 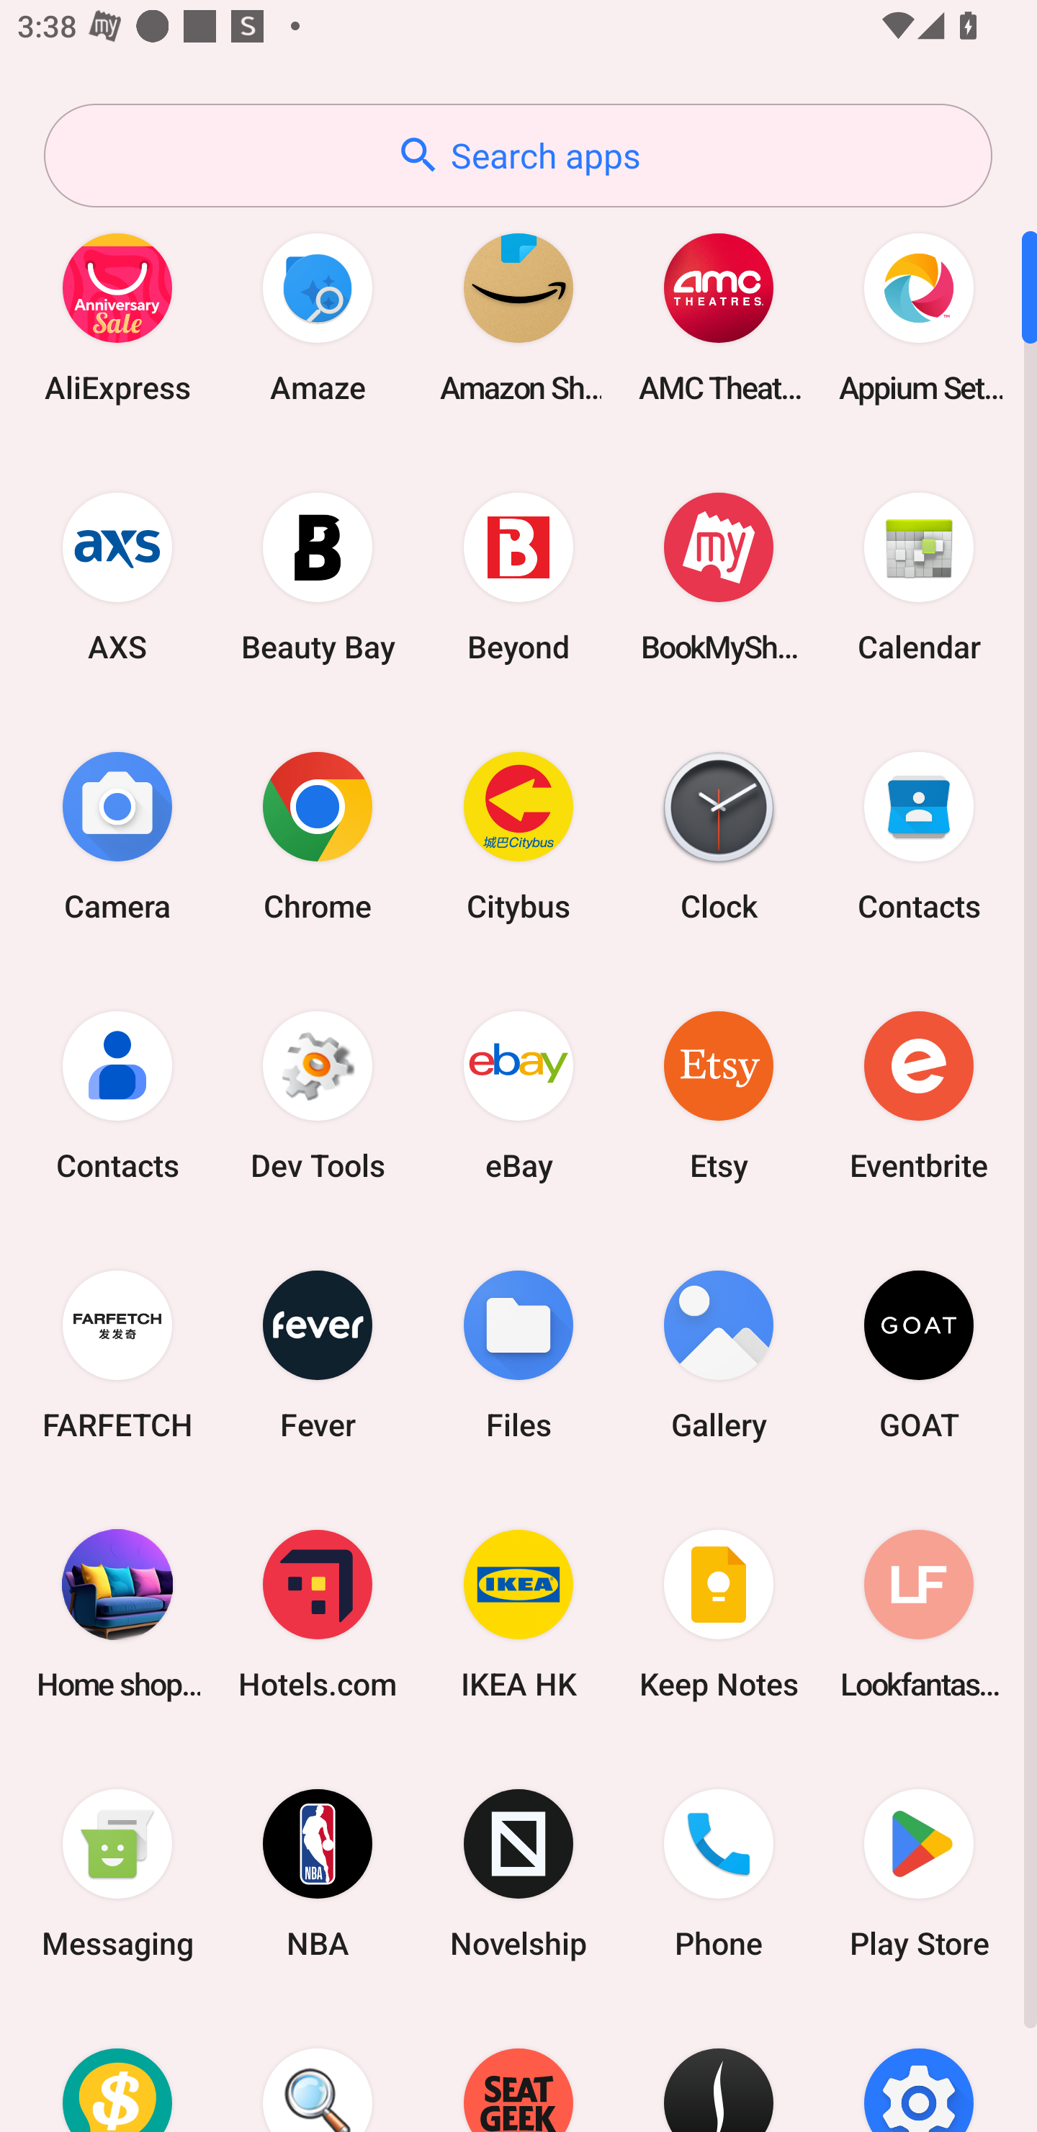 I want to click on Fever, so click(x=318, y=1354).